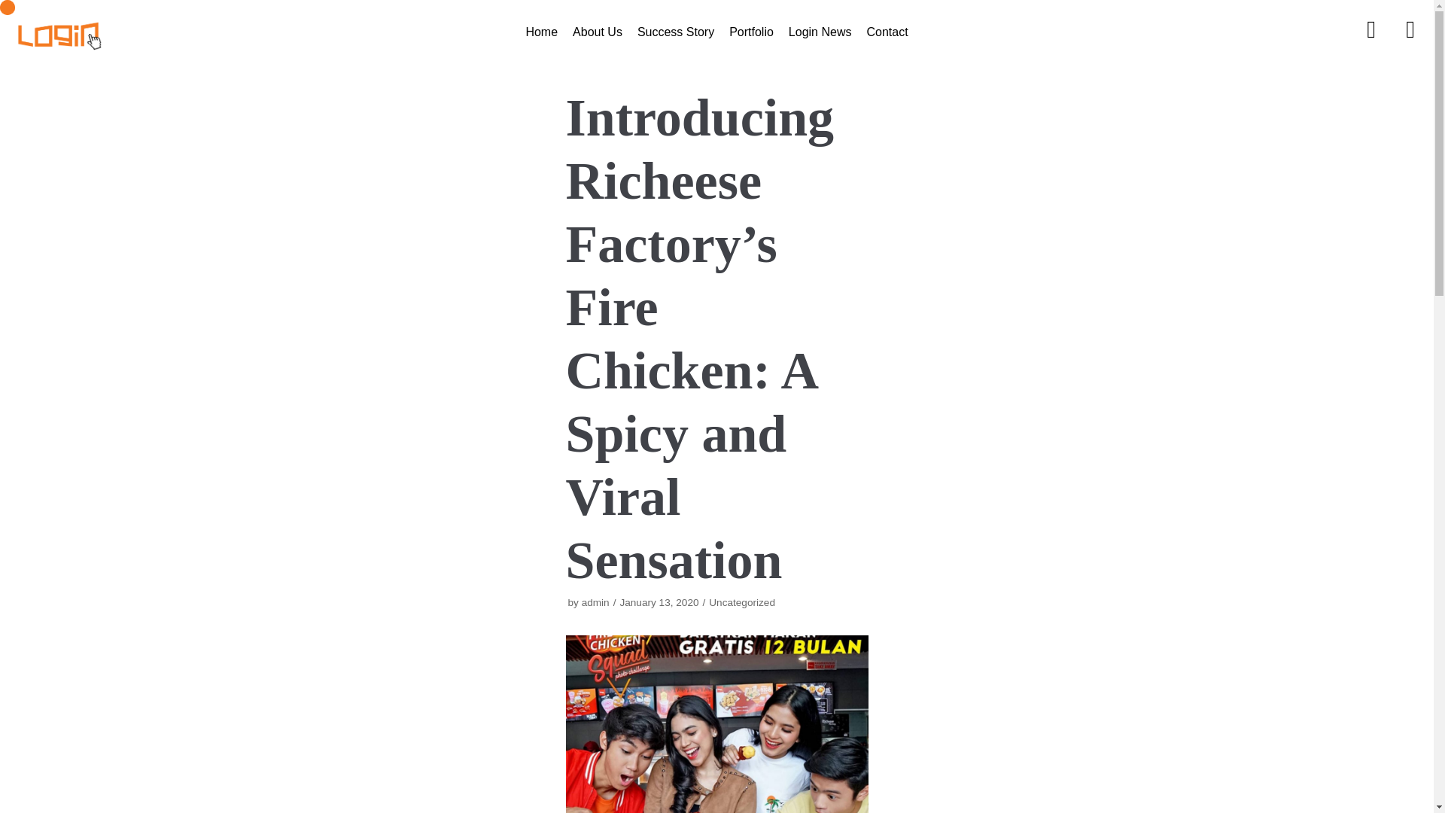  Describe the element at coordinates (887, 32) in the screenshot. I see `Contact` at that location.